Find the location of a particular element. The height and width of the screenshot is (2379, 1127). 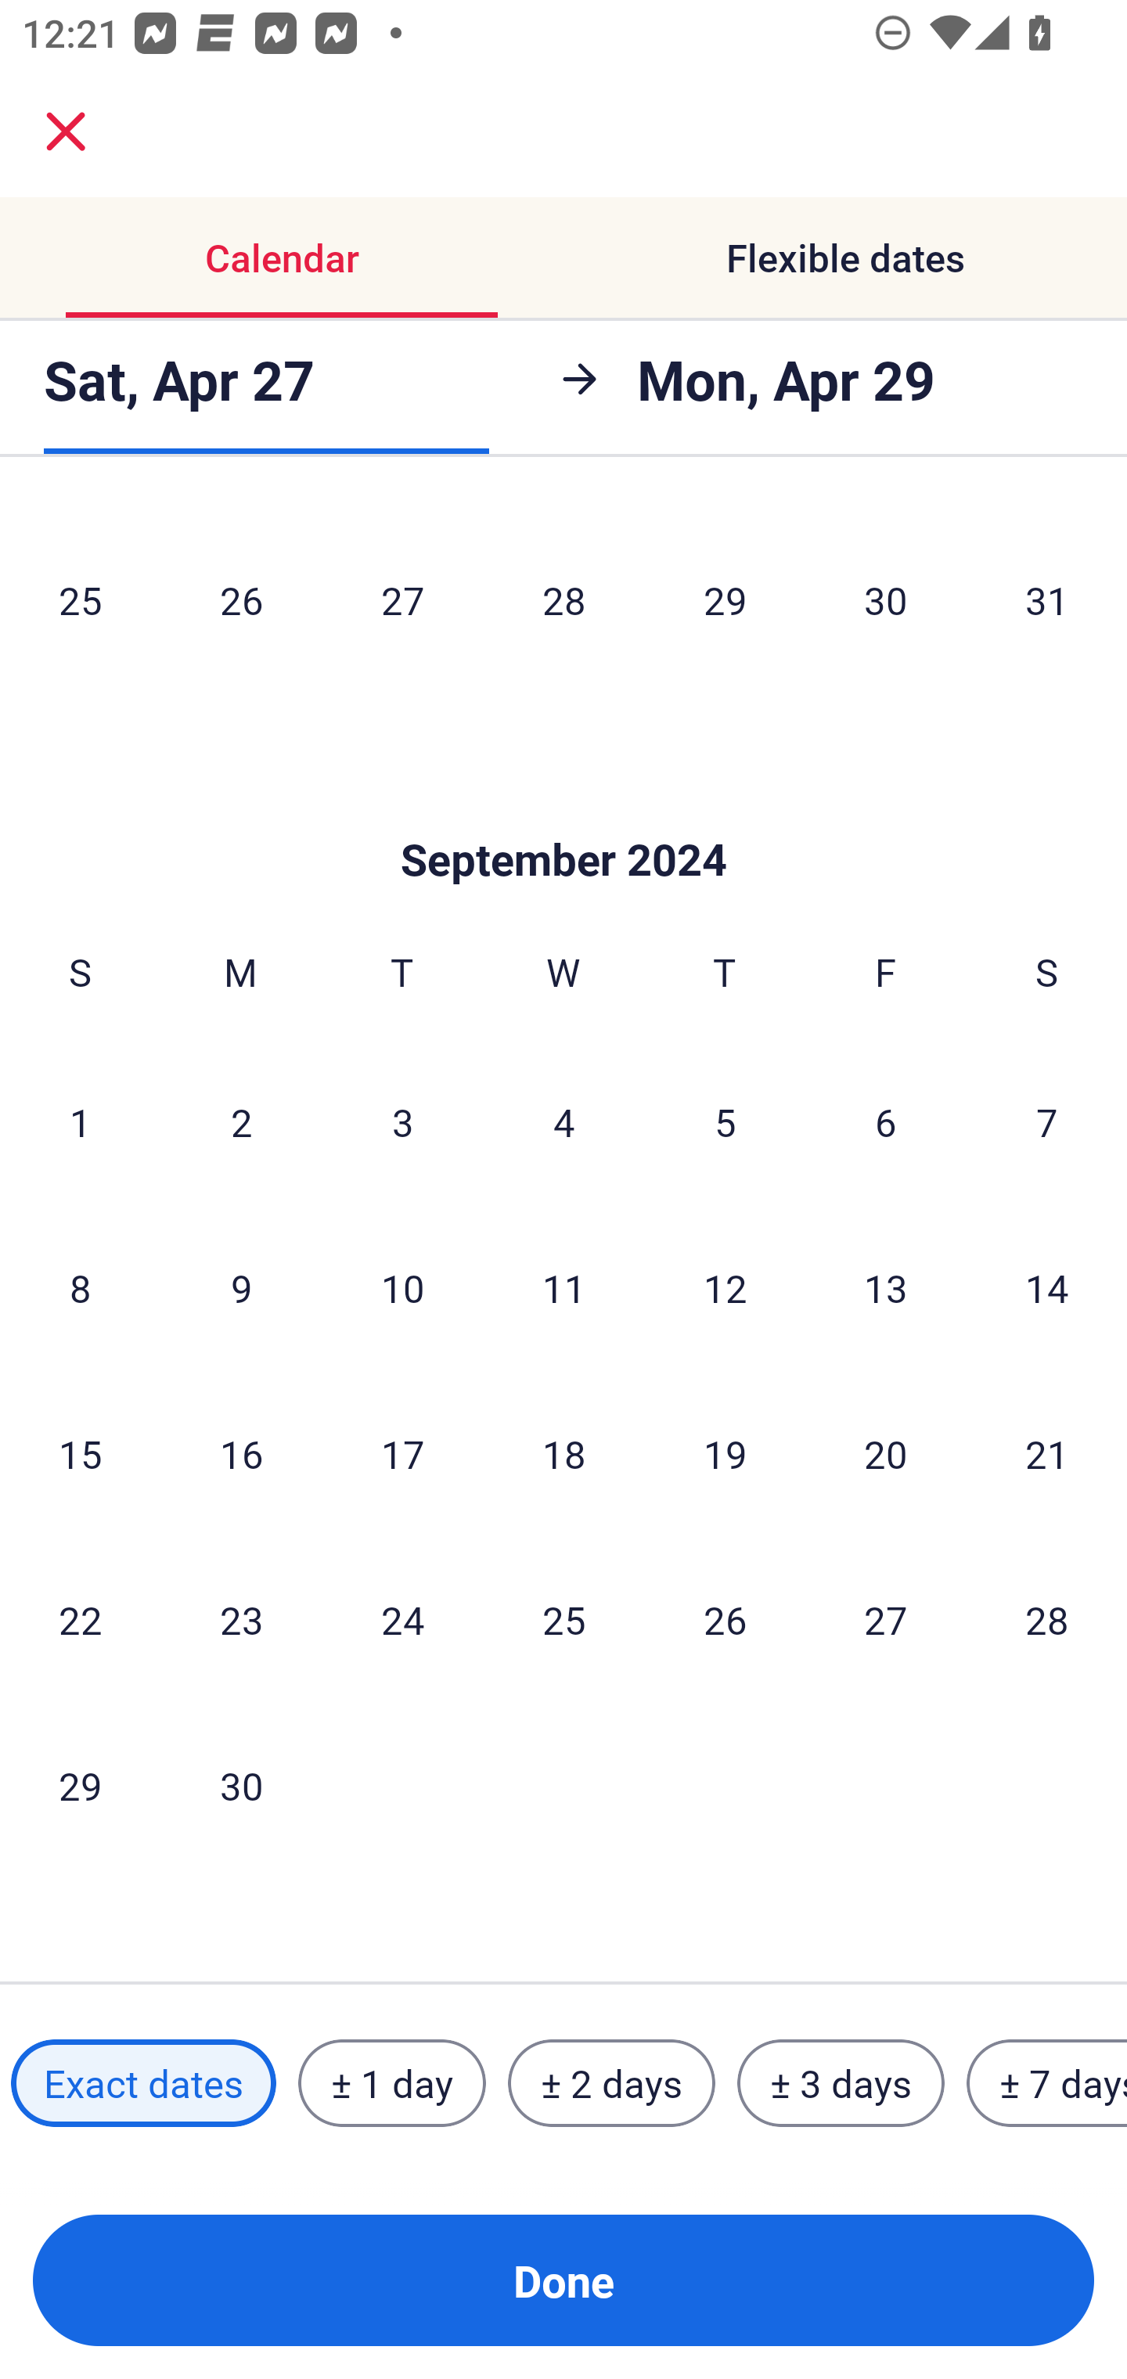

6 Friday, September 6, 2024 is located at coordinates (886, 1121).